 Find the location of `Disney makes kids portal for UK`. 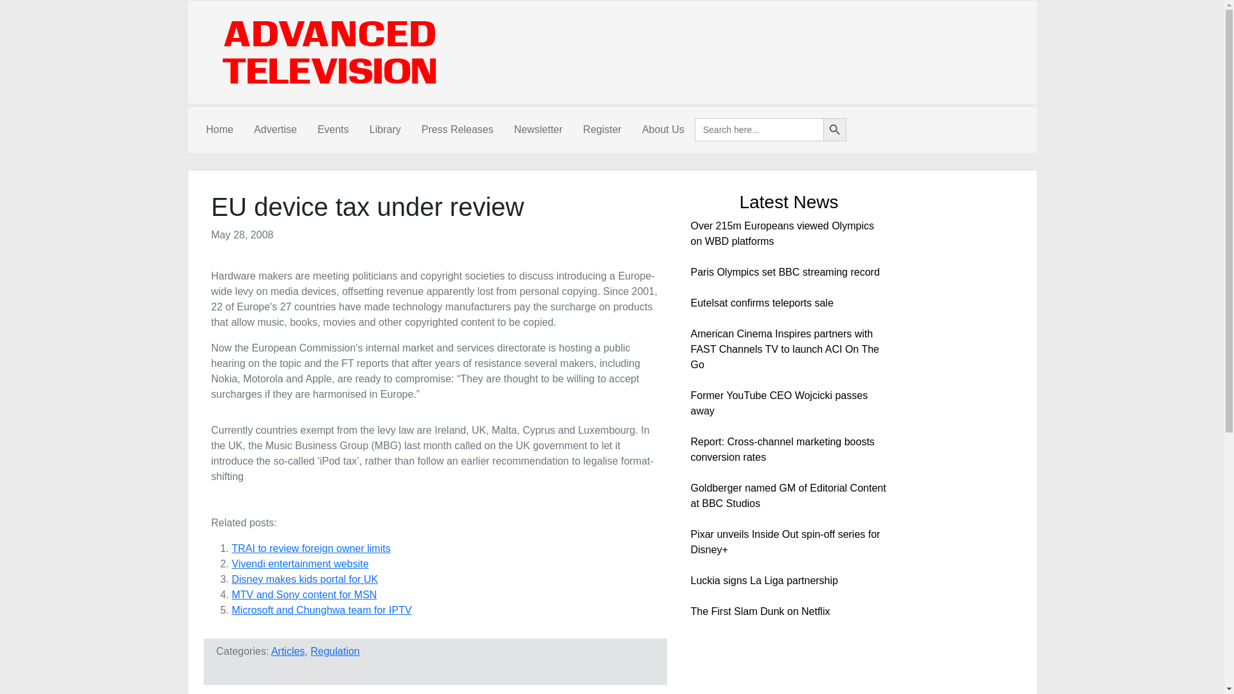

Disney makes kids portal for UK is located at coordinates (305, 580).